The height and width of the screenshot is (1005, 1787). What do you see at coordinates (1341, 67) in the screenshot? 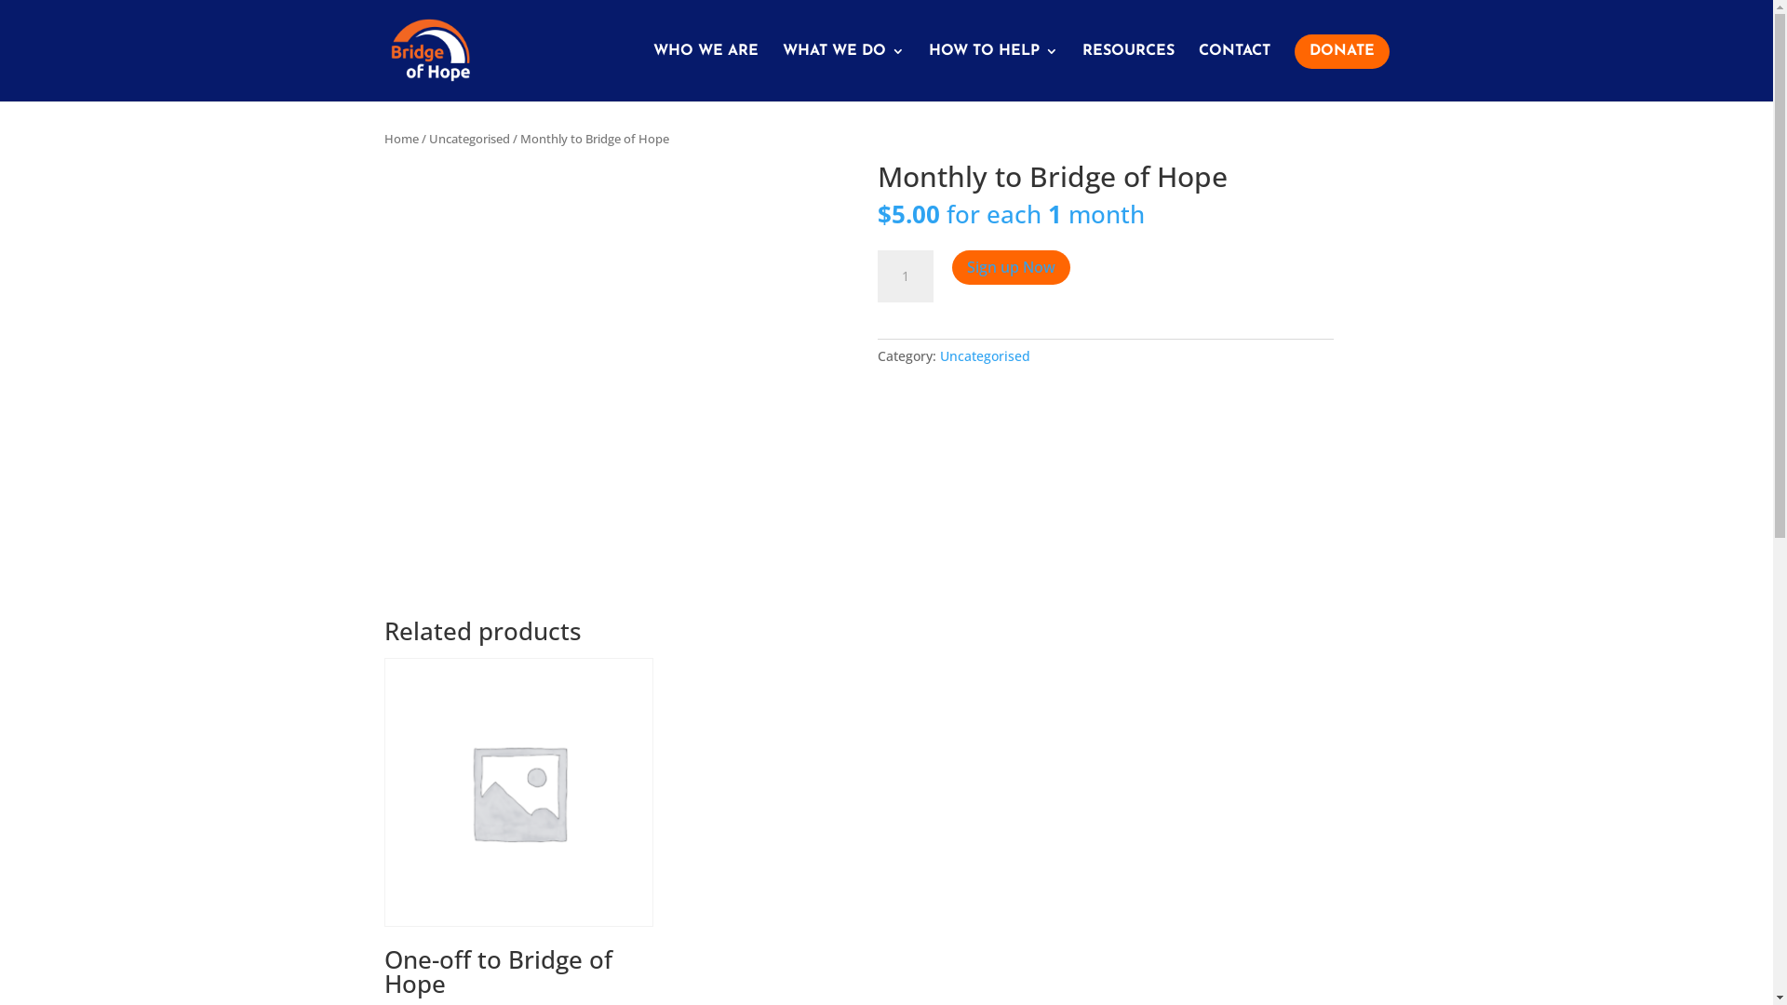
I see `DONATE` at bounding box center [1341, 67].